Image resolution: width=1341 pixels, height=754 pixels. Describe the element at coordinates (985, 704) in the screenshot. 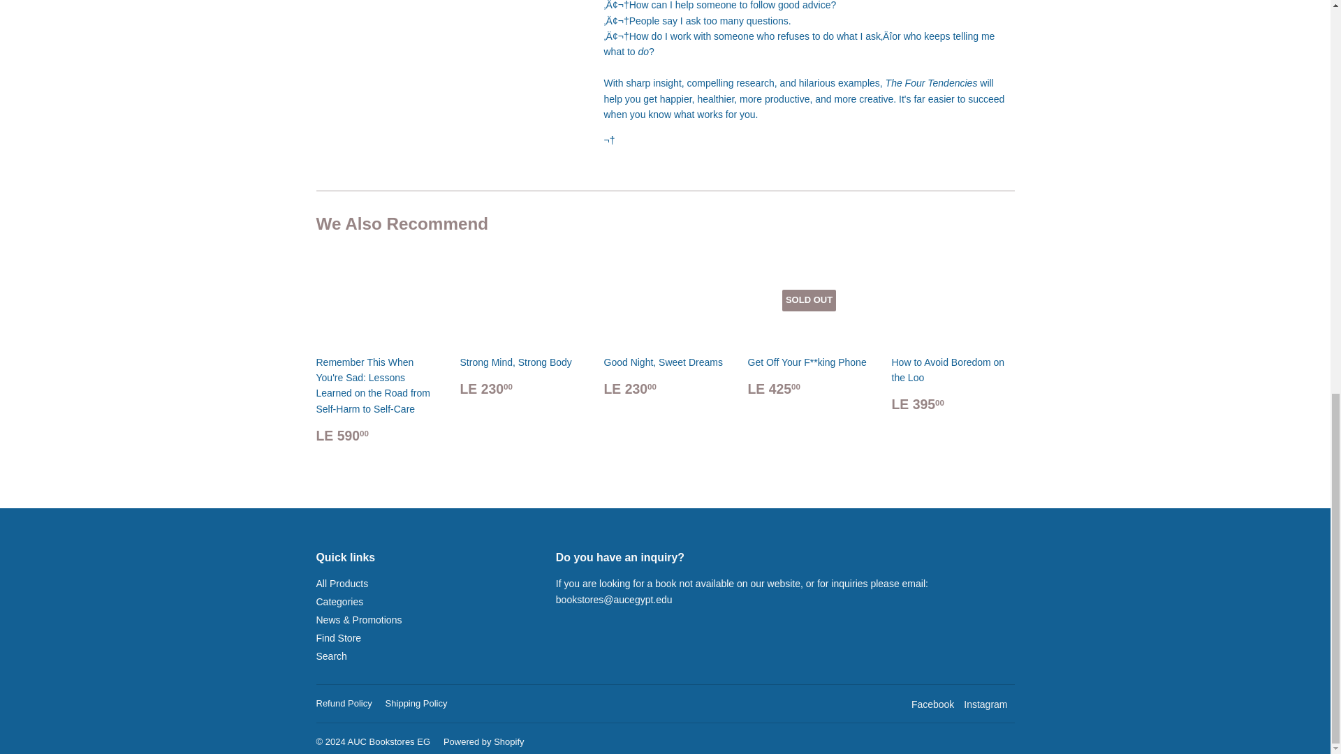

I see `AUC Bookstores EG on Instagram` at that location.